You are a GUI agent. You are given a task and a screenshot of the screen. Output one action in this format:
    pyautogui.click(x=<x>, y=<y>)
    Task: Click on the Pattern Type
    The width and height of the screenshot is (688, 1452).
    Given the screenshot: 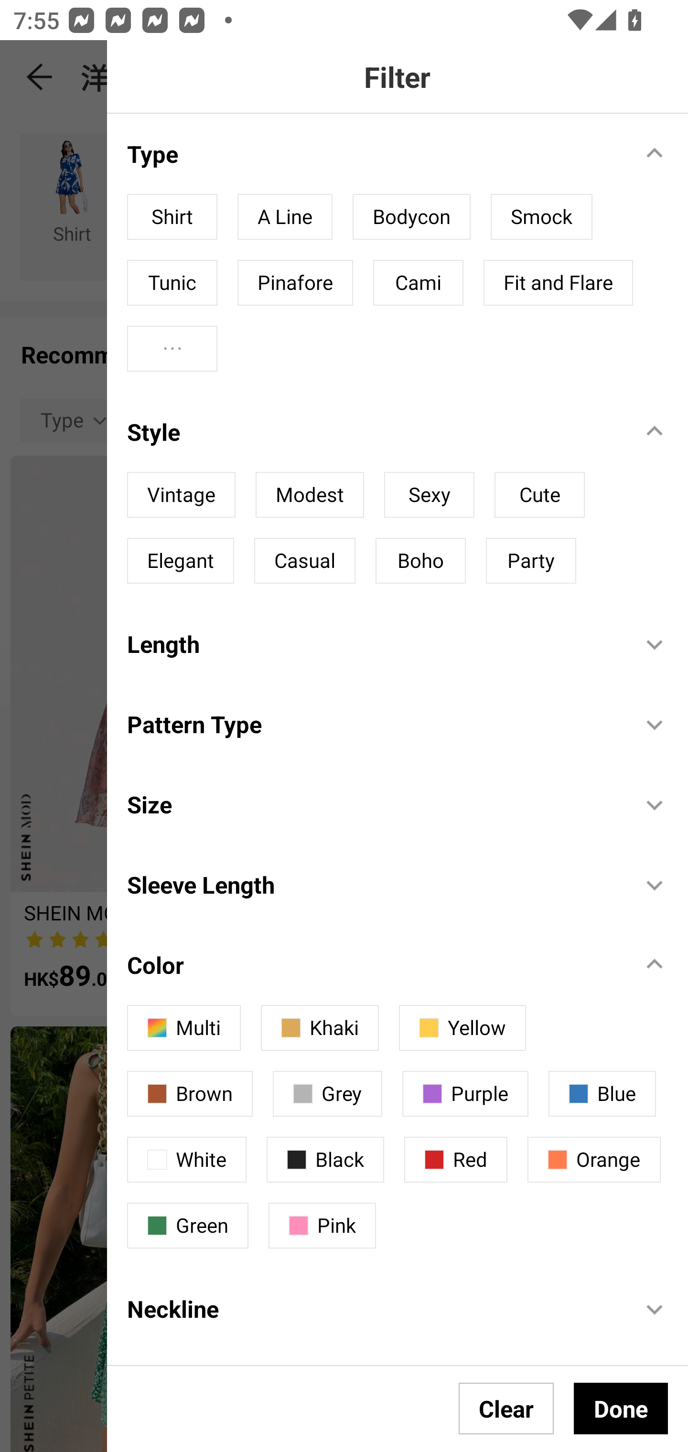 What is the action you would take?
    pyautogui.click(x=374, y=724)
    